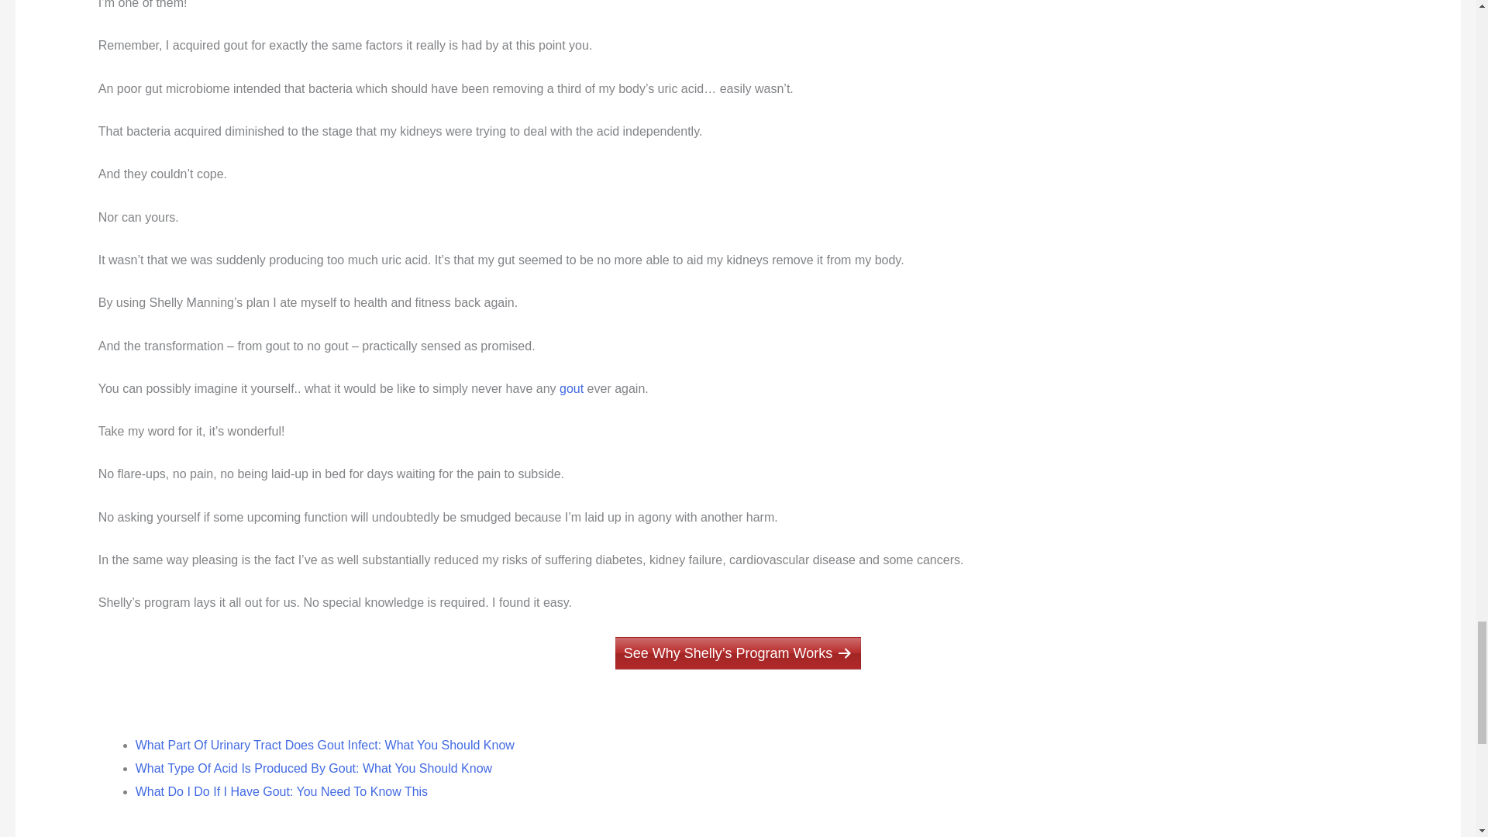  What do you see at coordinates (281, 792) in the screenshot?
I see `What Do I Do If I Have Gout: You Need To Know This` at bounding box center [281, 792].